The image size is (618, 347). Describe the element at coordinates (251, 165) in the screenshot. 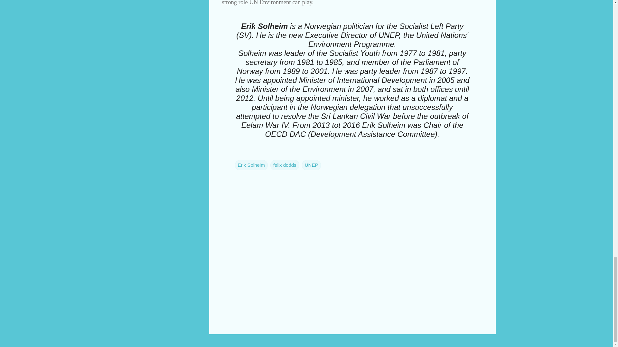

I see `Erik Solheim` at that location.